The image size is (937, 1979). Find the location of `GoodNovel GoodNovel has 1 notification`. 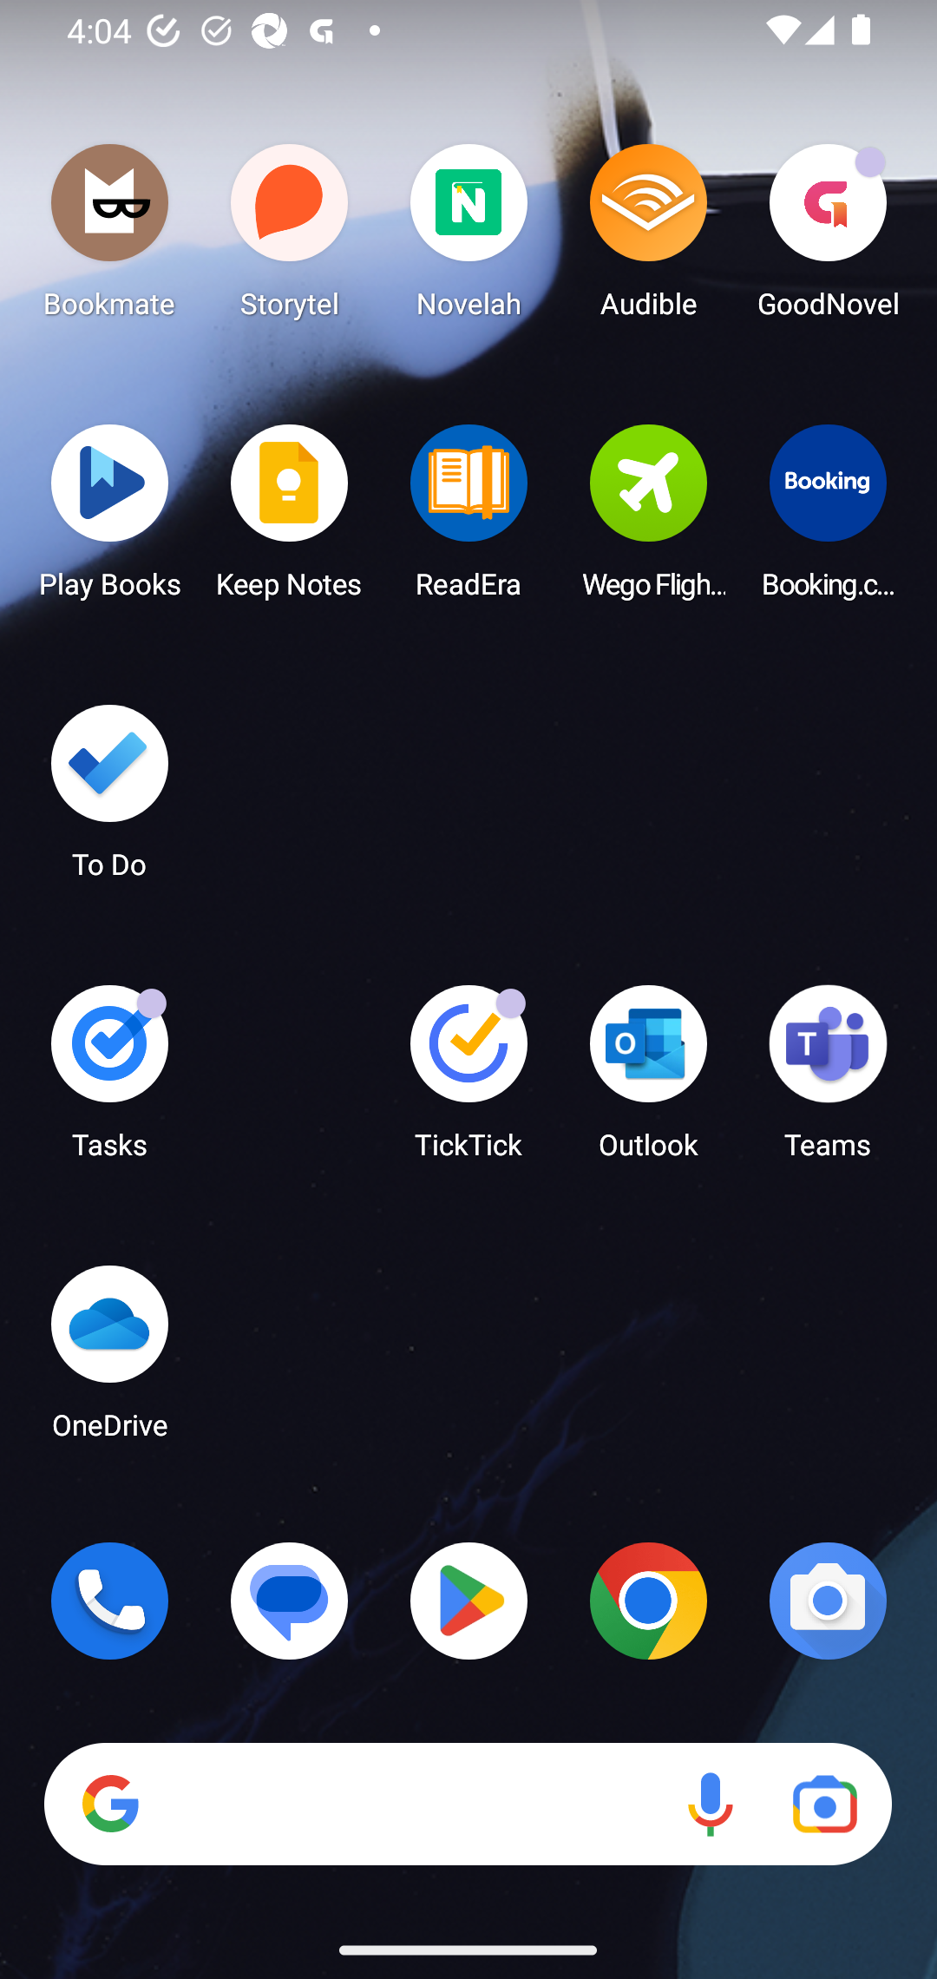

GoodNovel GoodNovel has 1 notification is located at coordinates (828, 238).